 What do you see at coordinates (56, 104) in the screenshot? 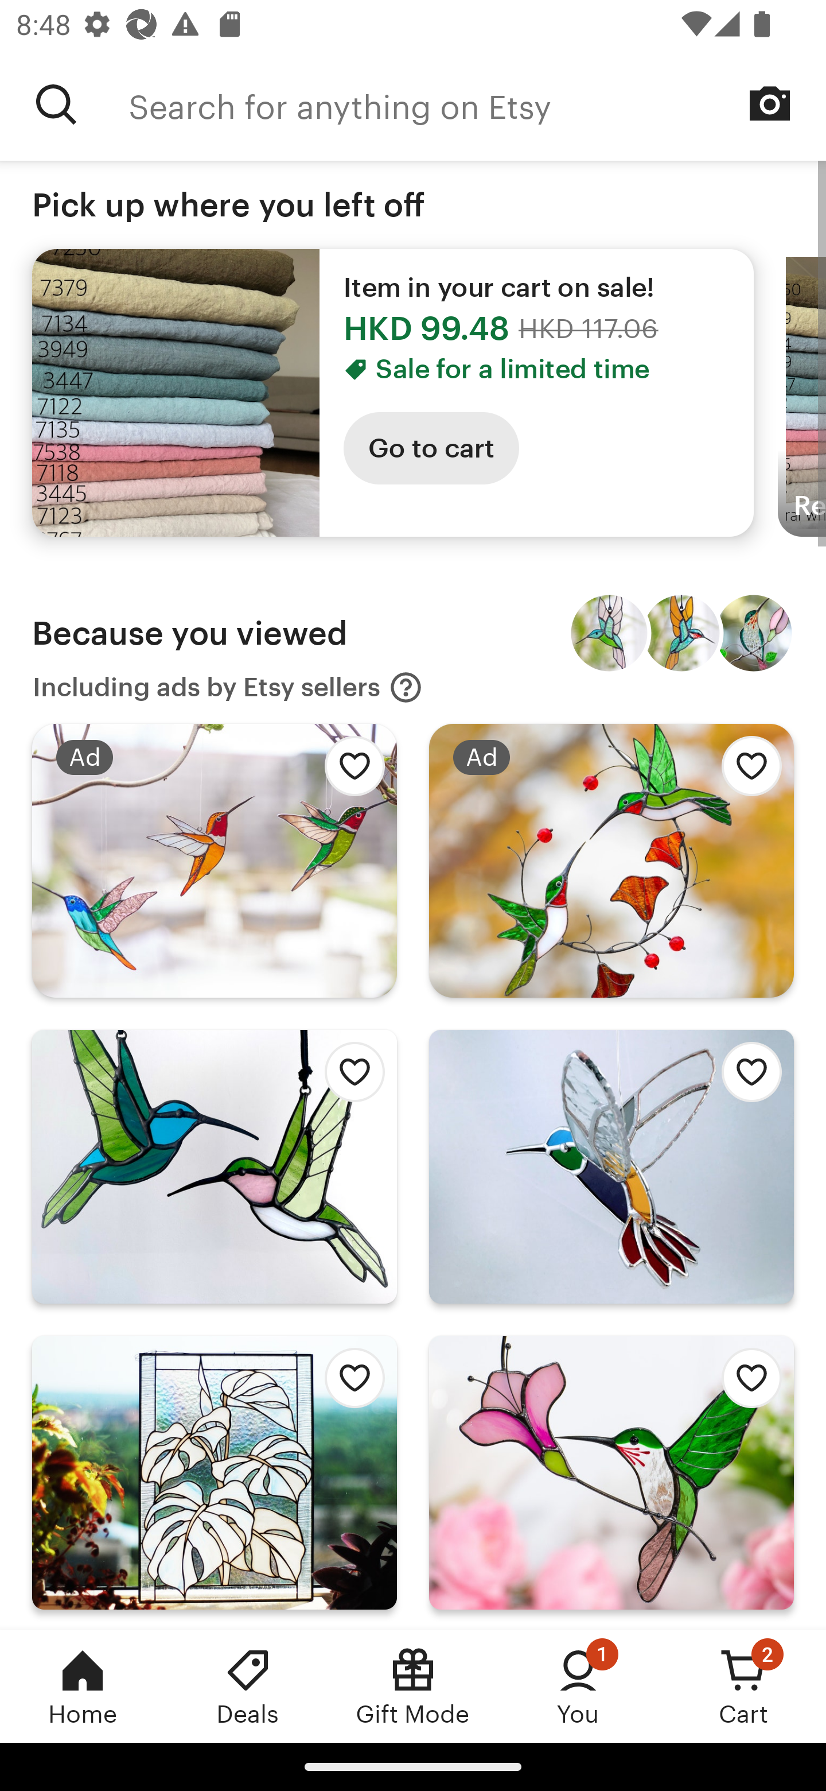
I see `Search for anything on Etsy` at bounding box center [56, 104].